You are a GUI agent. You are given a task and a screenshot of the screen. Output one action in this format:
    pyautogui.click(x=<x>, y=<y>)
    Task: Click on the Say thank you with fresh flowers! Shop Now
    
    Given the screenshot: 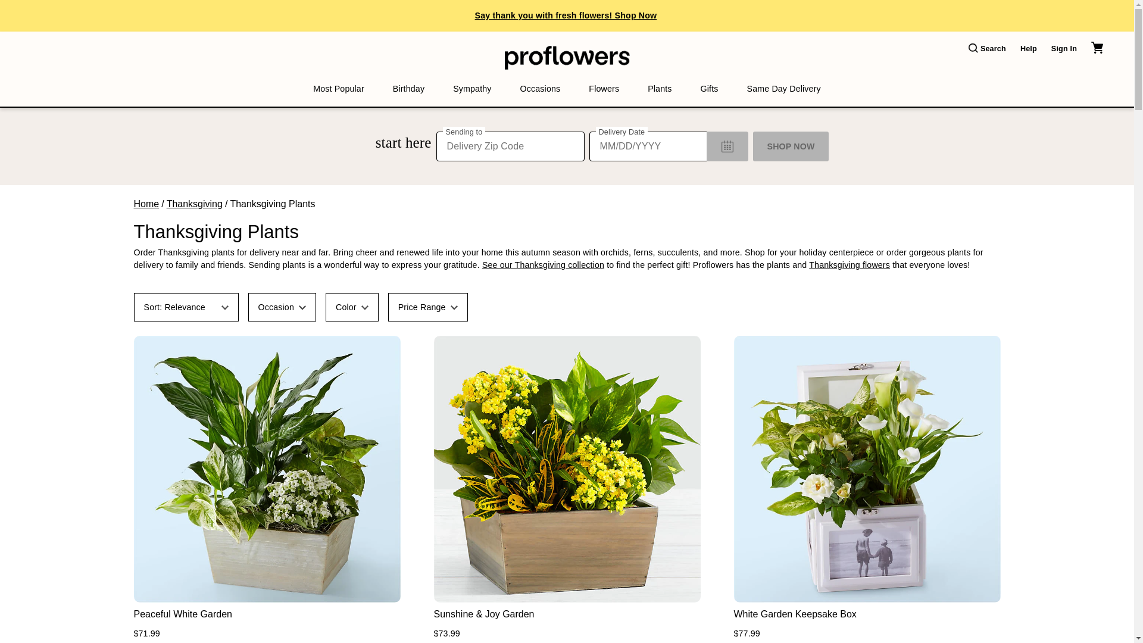 What is the action you would take?
    pyautogui.click(x=566, y=15)
    